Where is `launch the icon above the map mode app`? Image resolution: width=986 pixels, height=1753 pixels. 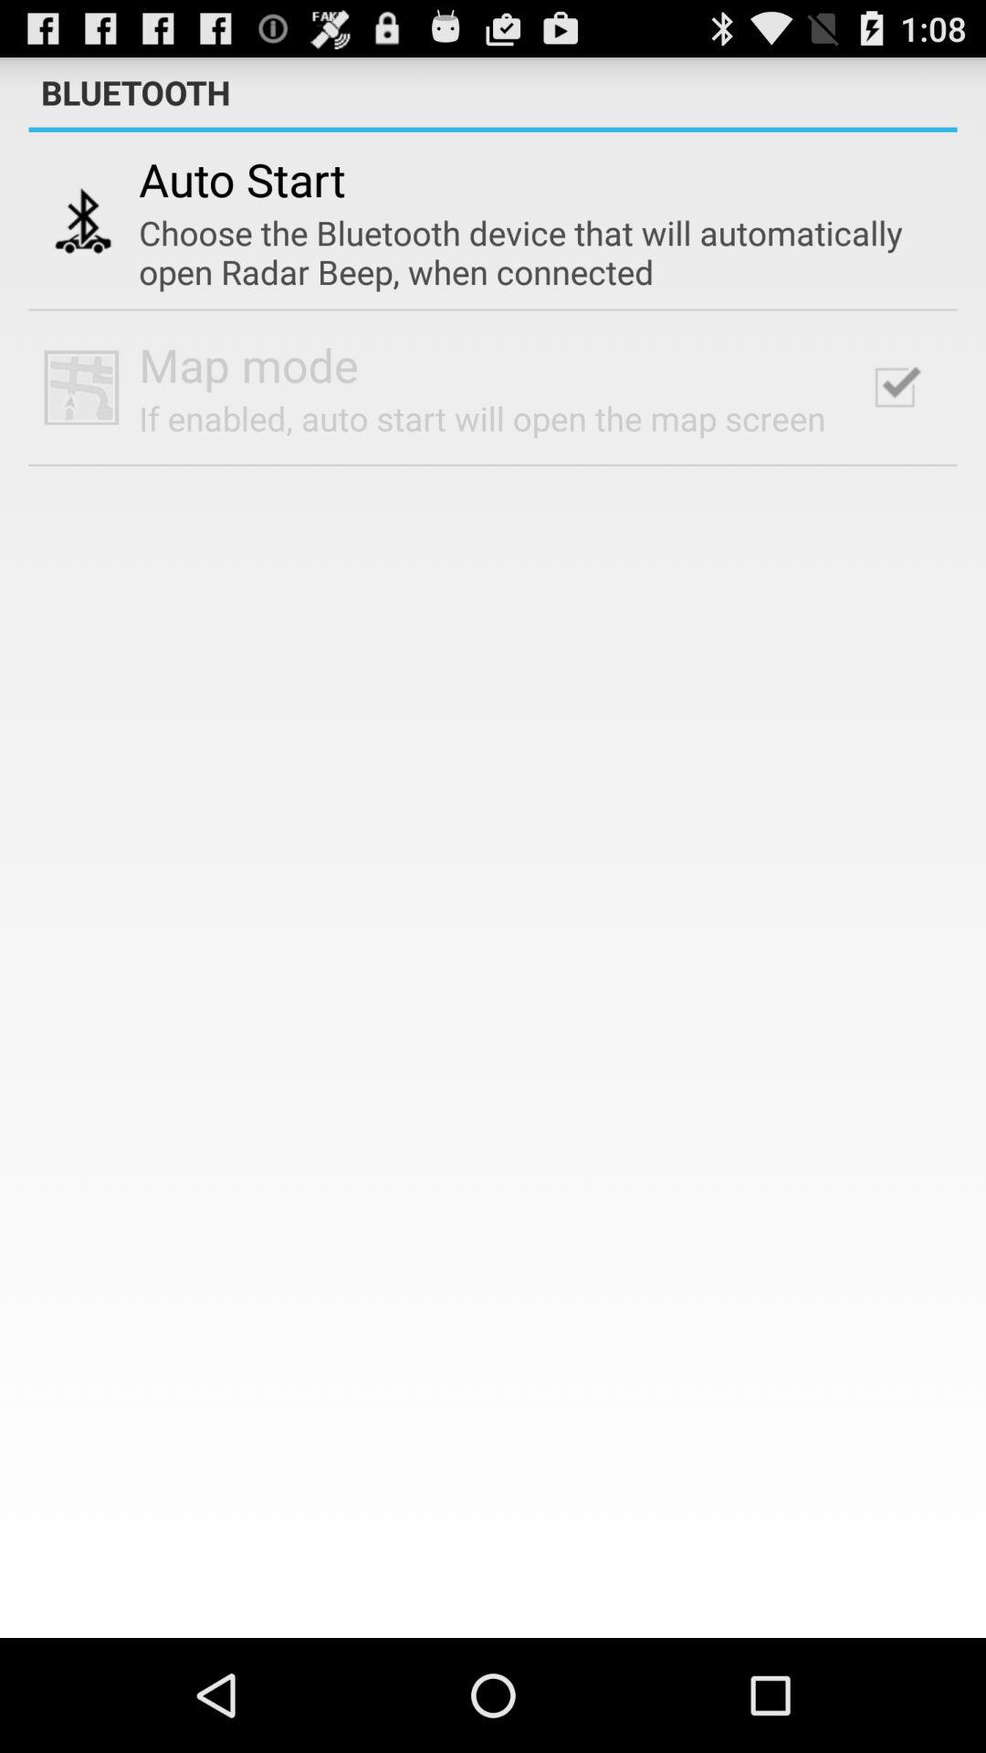 launch the icon above the map mode app is located at coordinates (529, 252).